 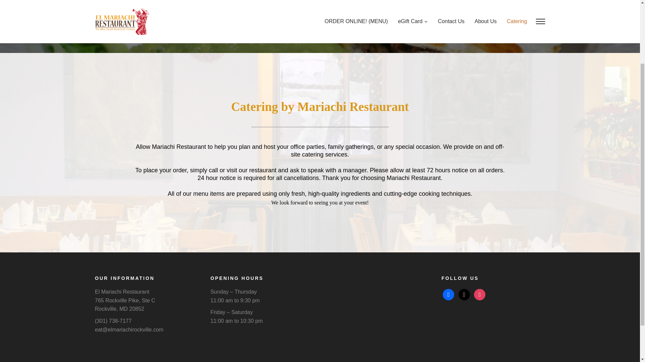 What do you see at coordinates (480, 294) in the screenshot?
I see `Instagram` at bounding box center [480, 294].